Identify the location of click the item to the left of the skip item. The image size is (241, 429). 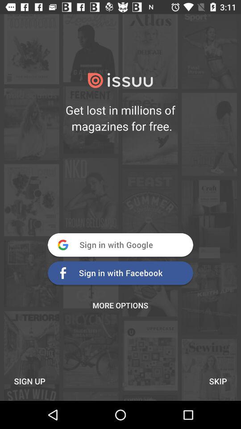
(29, 381).